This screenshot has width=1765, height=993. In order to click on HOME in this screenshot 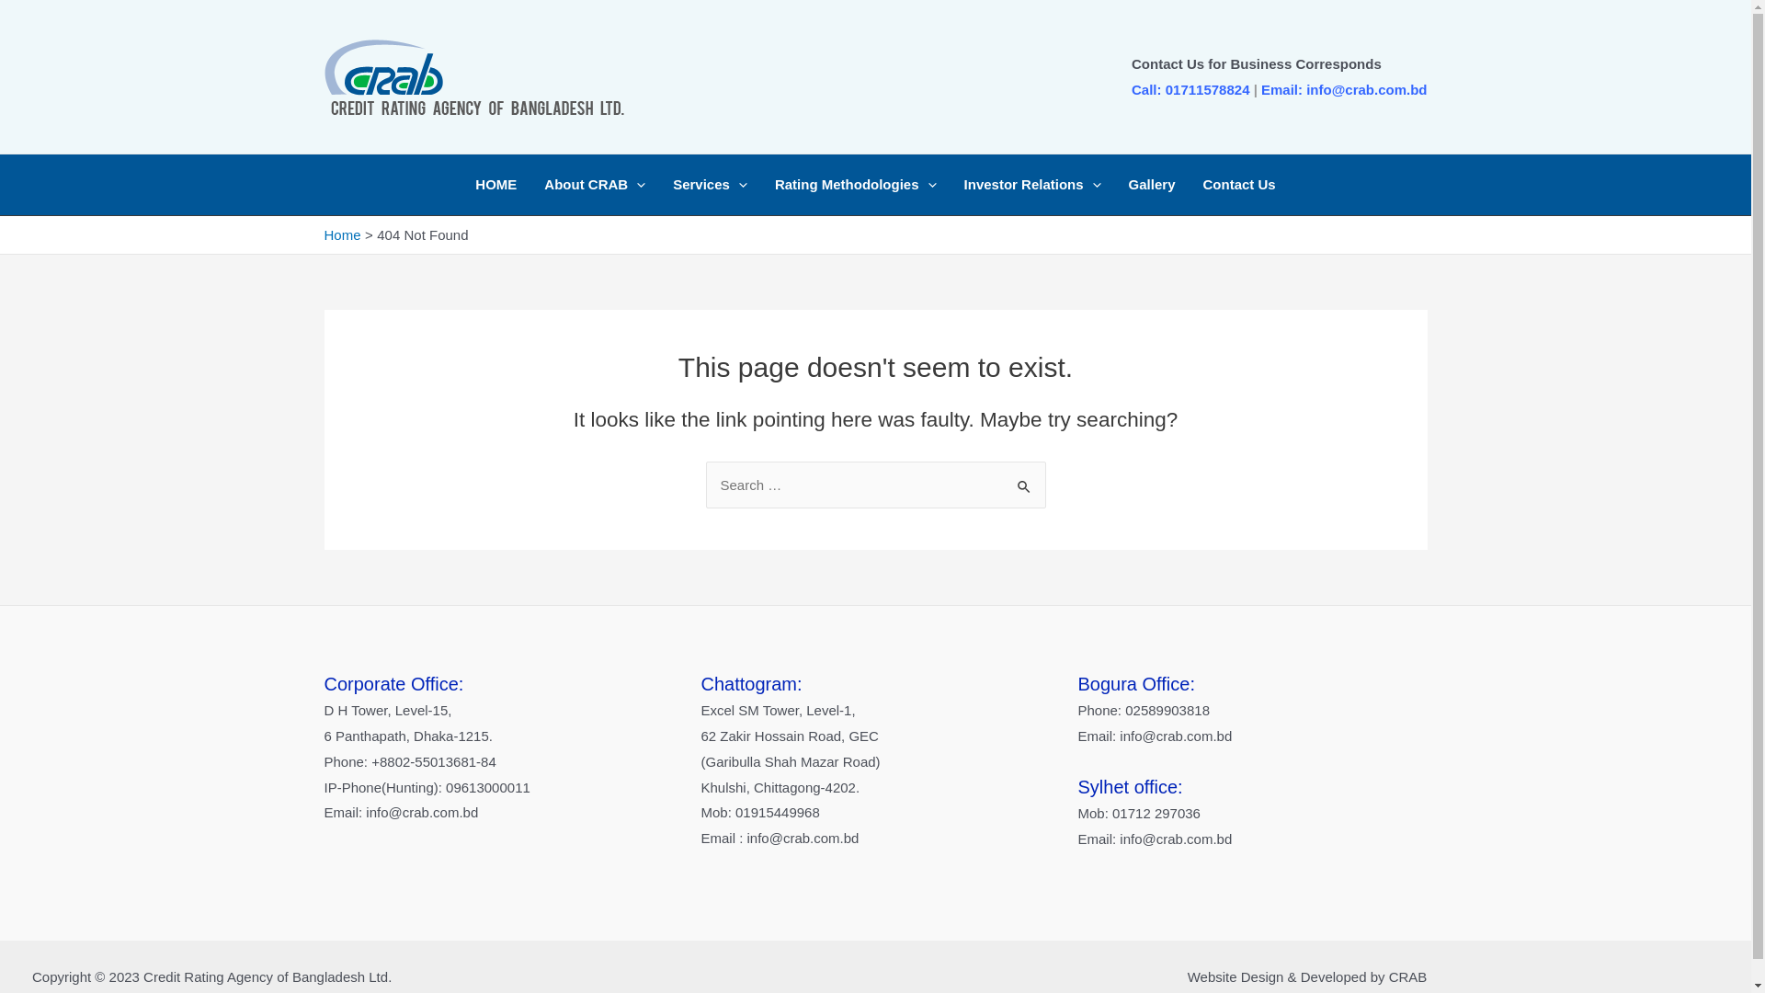, I will do `click(496, 185)`.